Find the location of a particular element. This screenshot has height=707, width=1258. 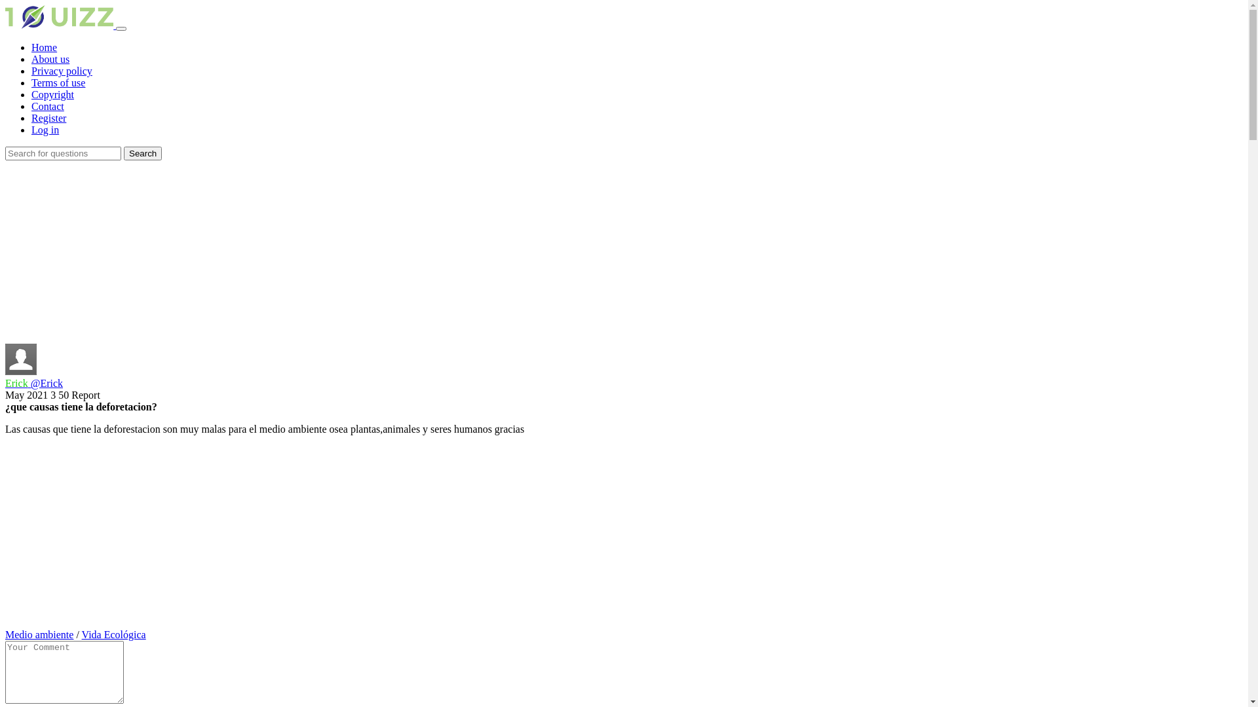

Home is located at coordinates (45, 47).